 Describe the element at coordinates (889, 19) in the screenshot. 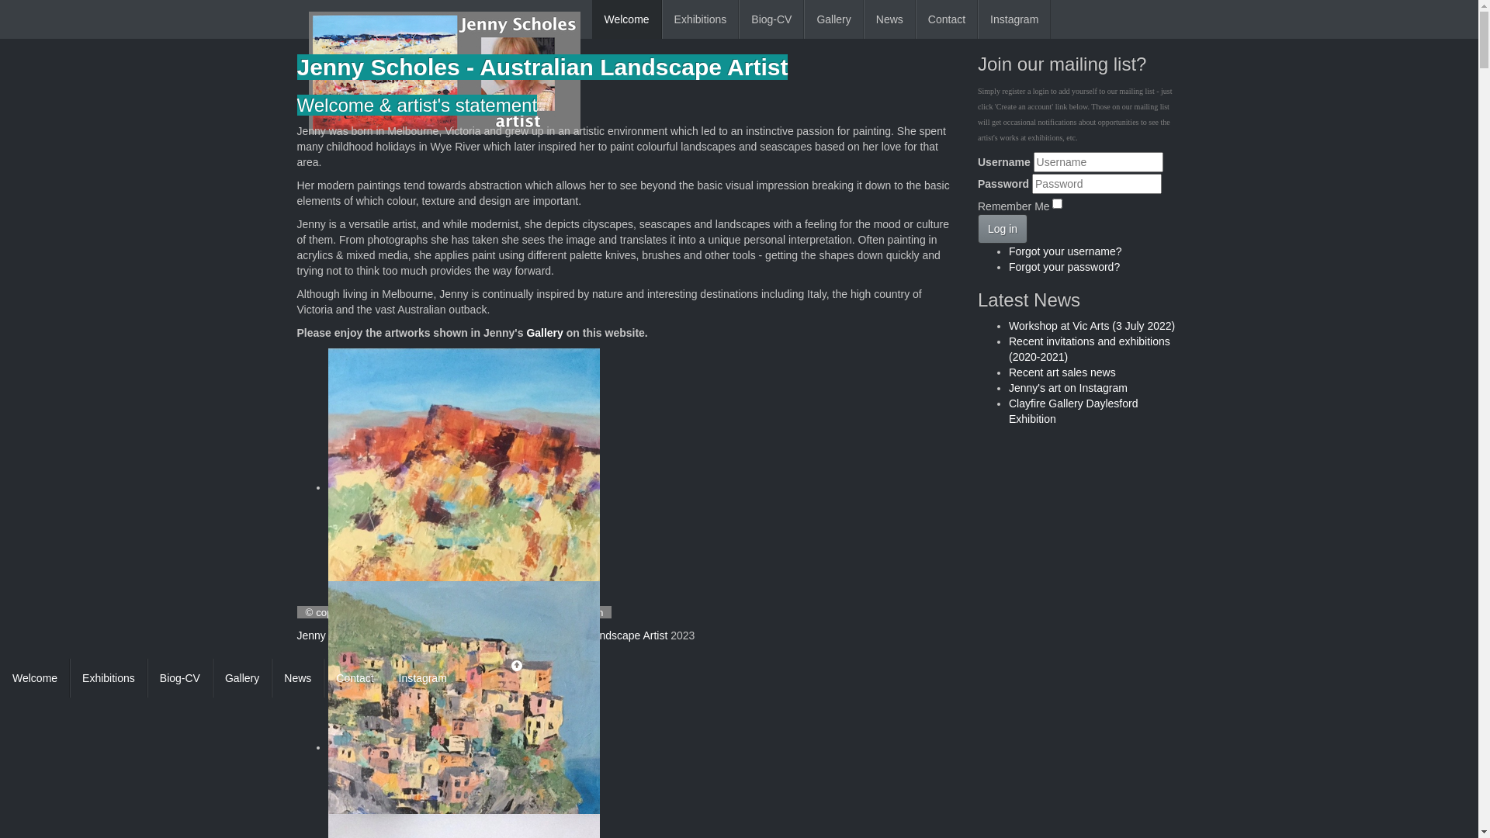

I see `News` at that location.